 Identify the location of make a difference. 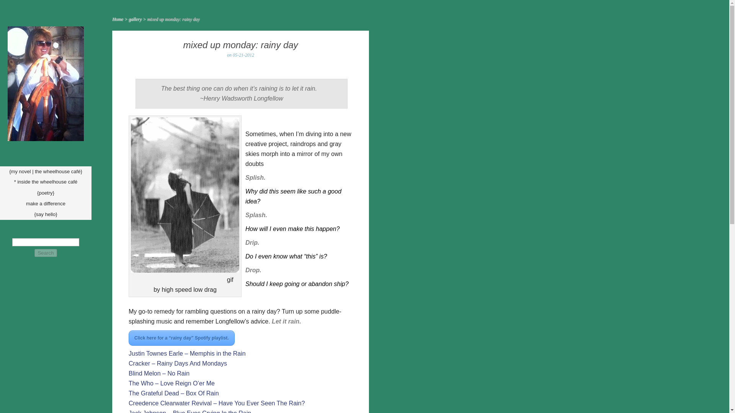
(46, 203).